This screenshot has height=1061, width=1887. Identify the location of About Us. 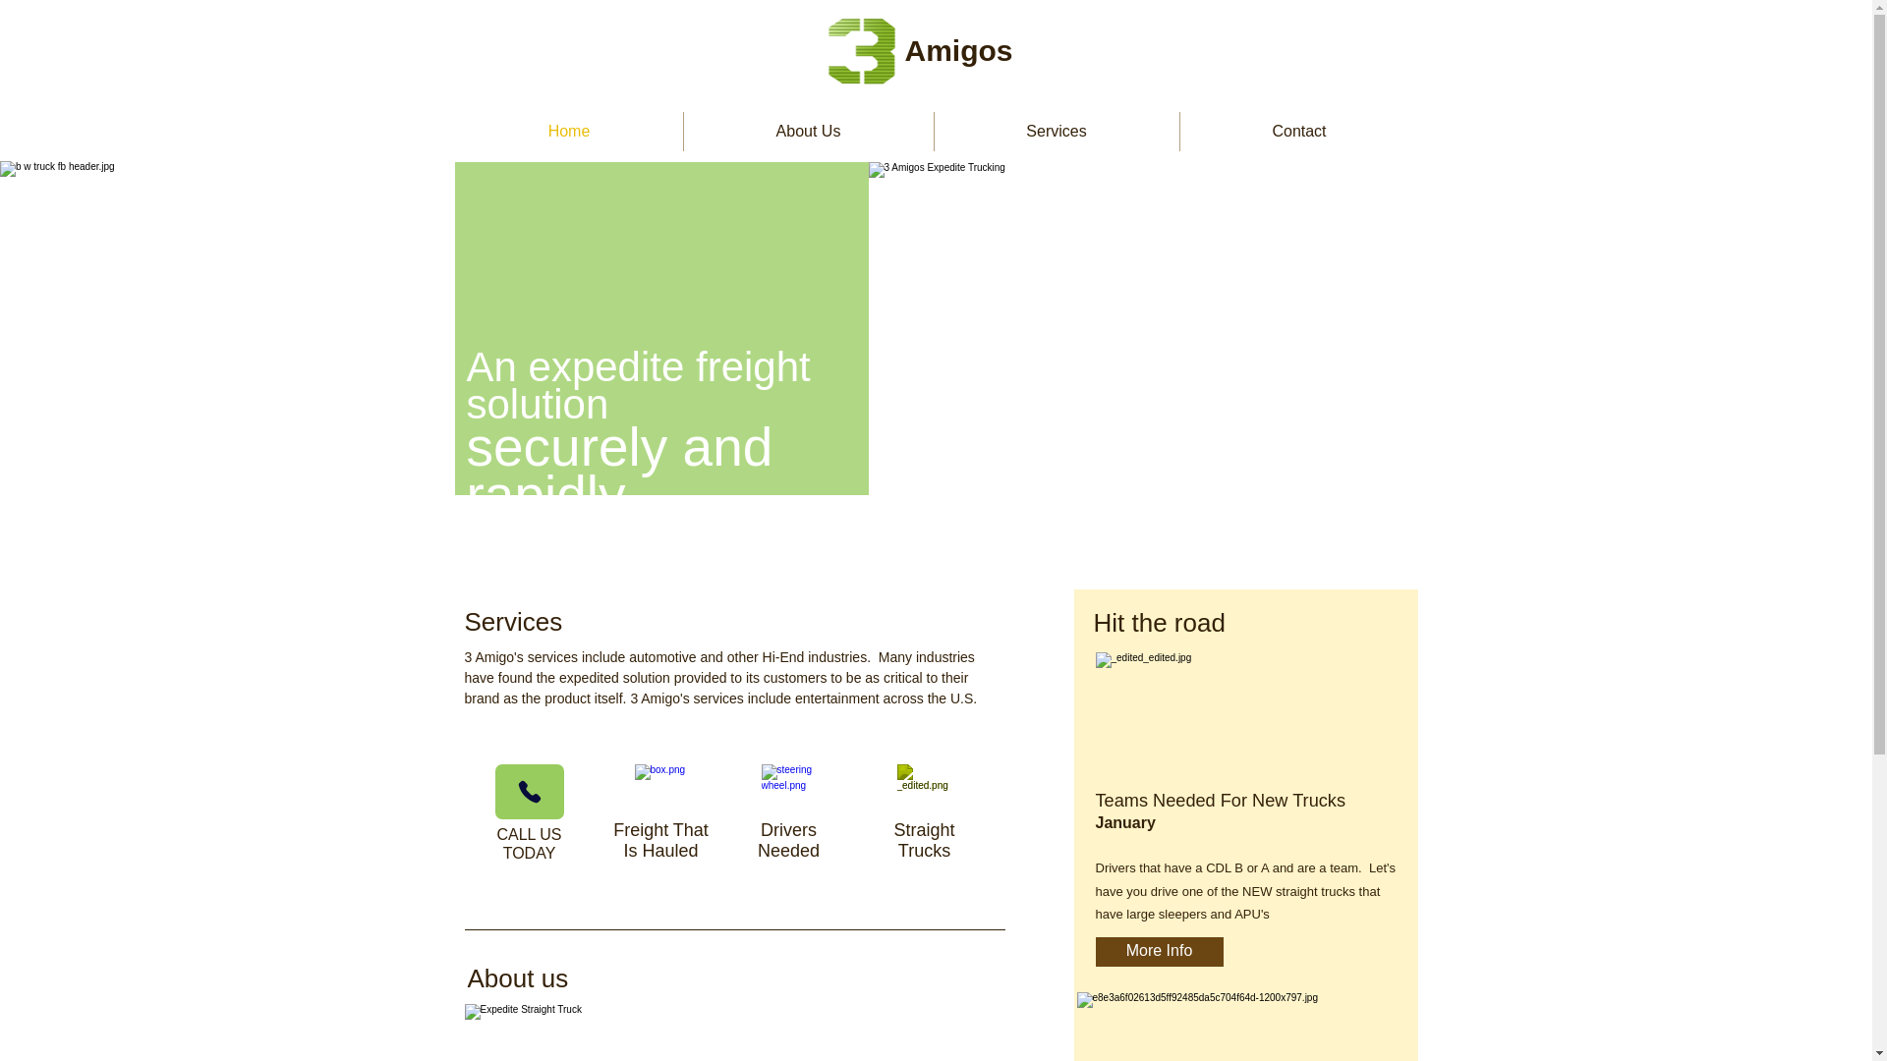
(808, 132).